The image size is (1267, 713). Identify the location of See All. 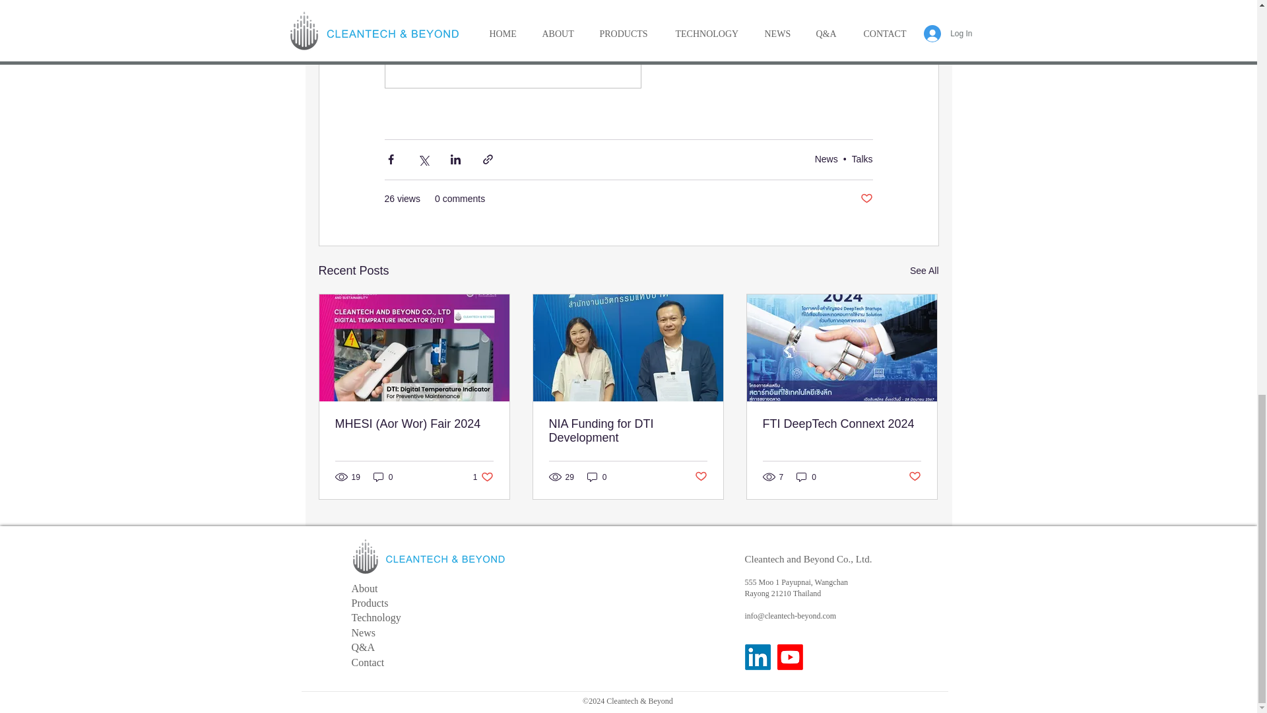
(866, 199).